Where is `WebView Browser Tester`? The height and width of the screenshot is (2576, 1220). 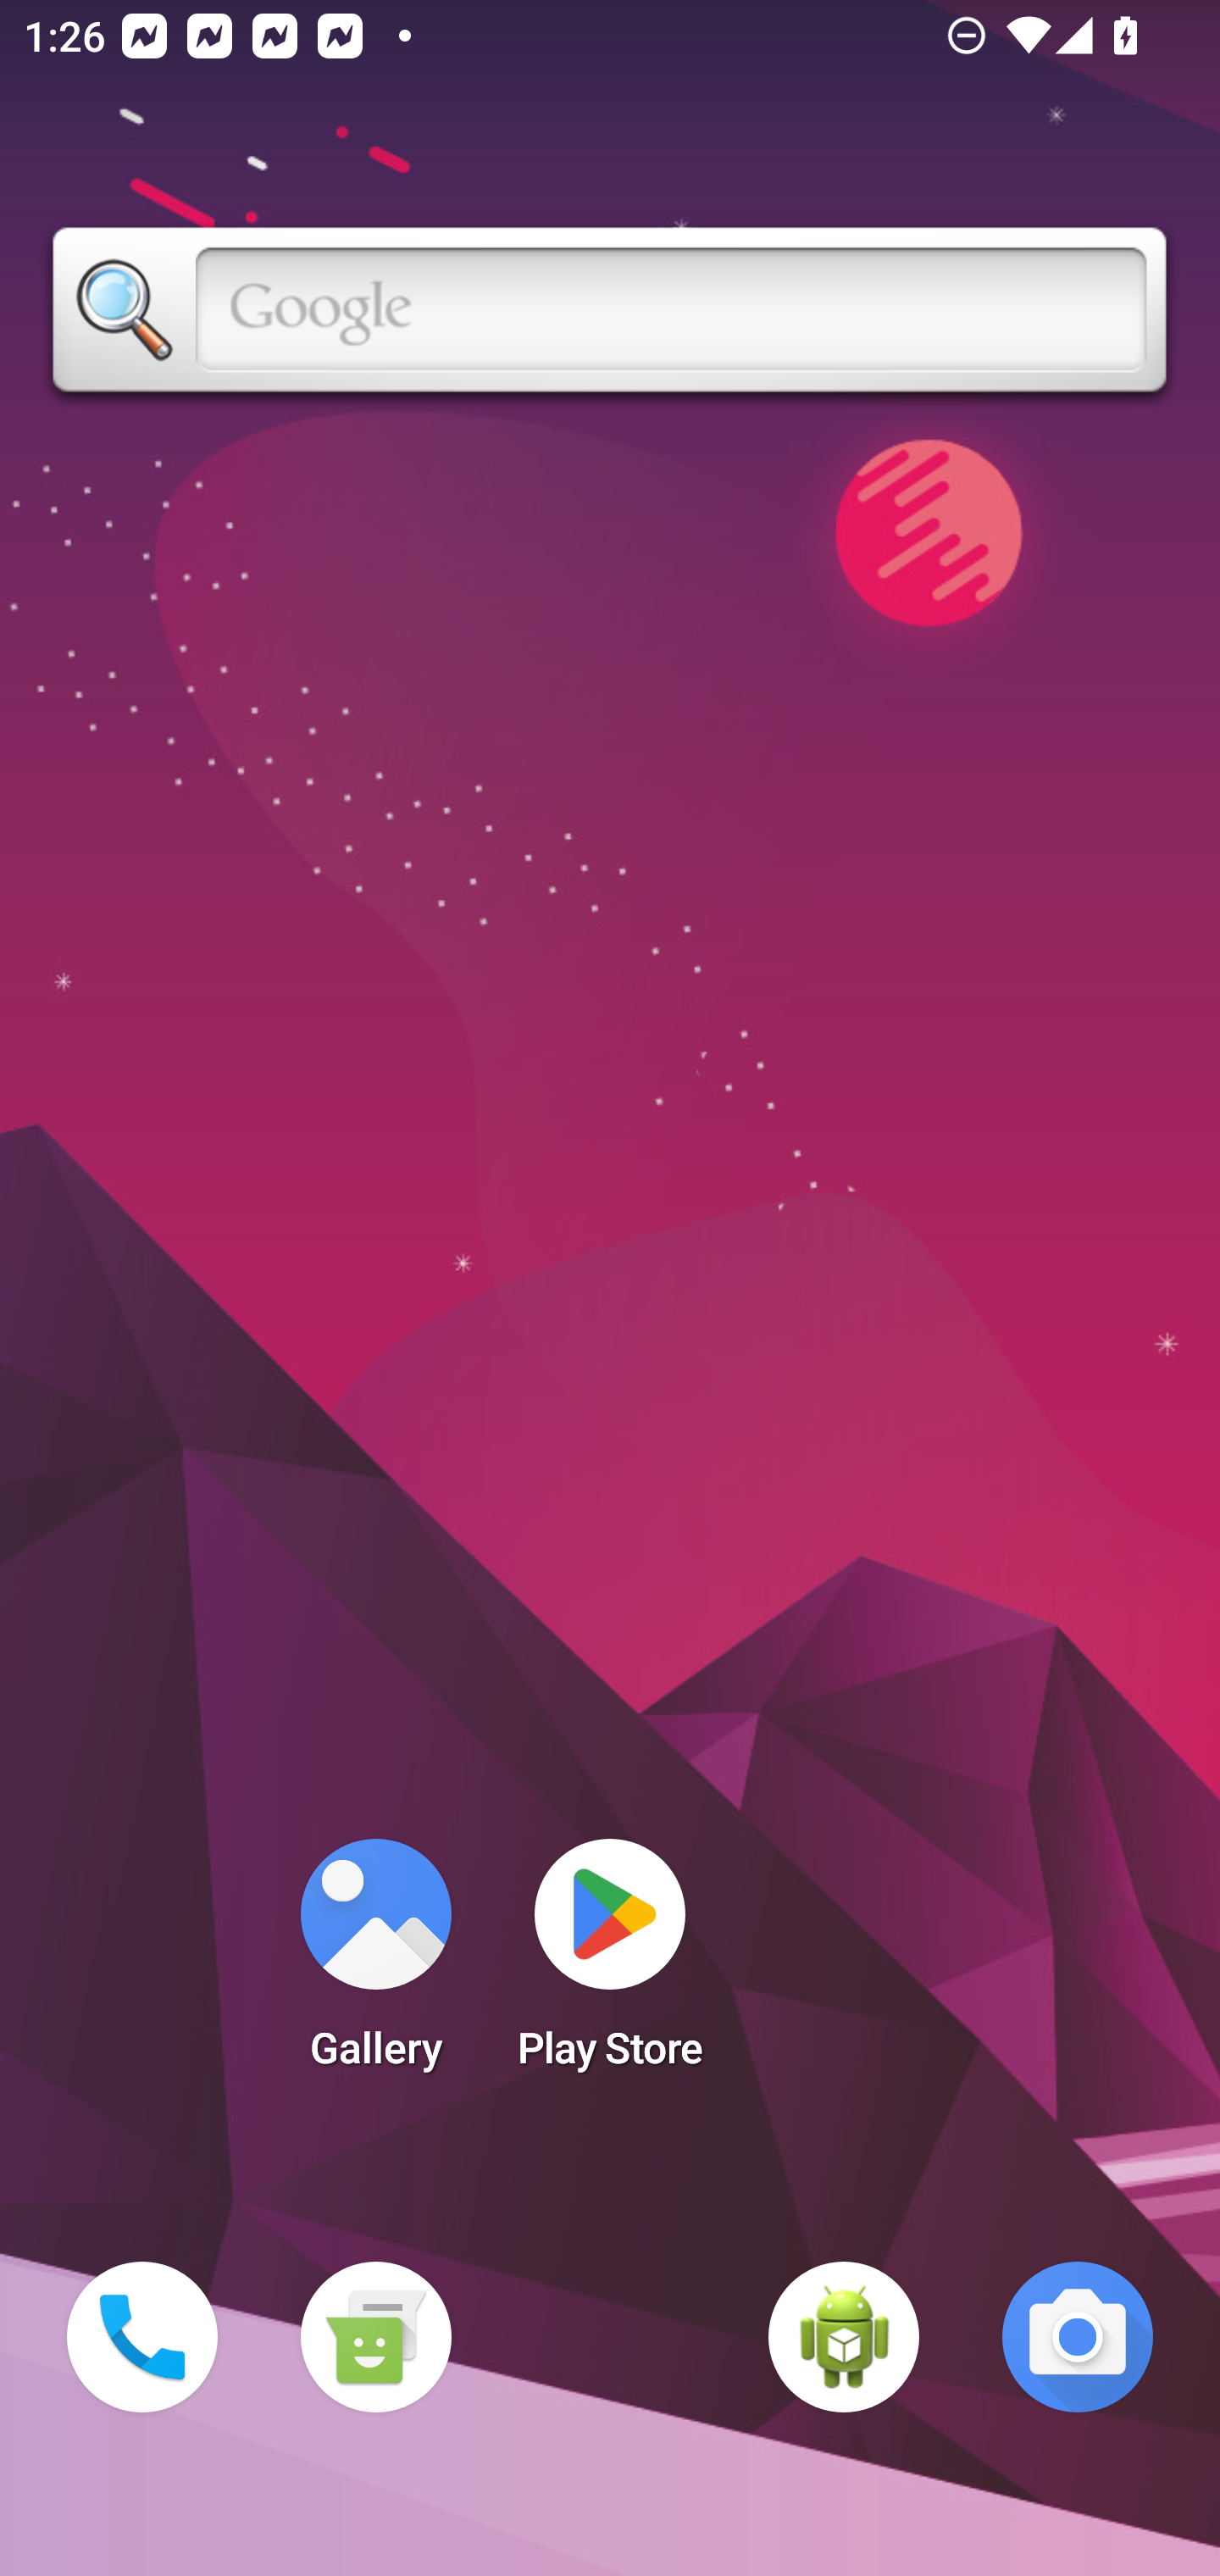
WebView Browser Tester is located at coordinates (844, 2337).